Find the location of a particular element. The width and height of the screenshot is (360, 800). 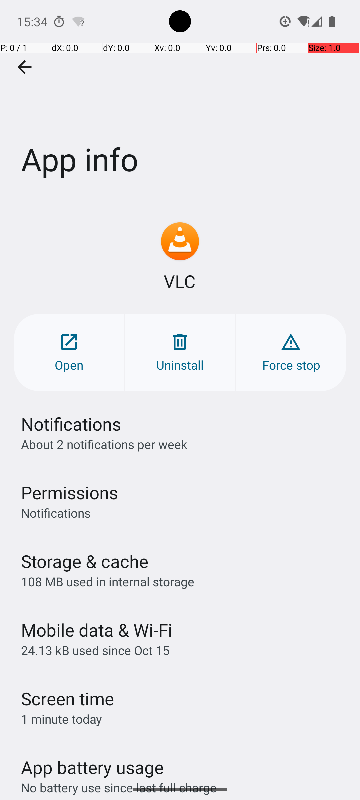

24.13 kB used since Oct 15 is located at coordinates (95, 650).